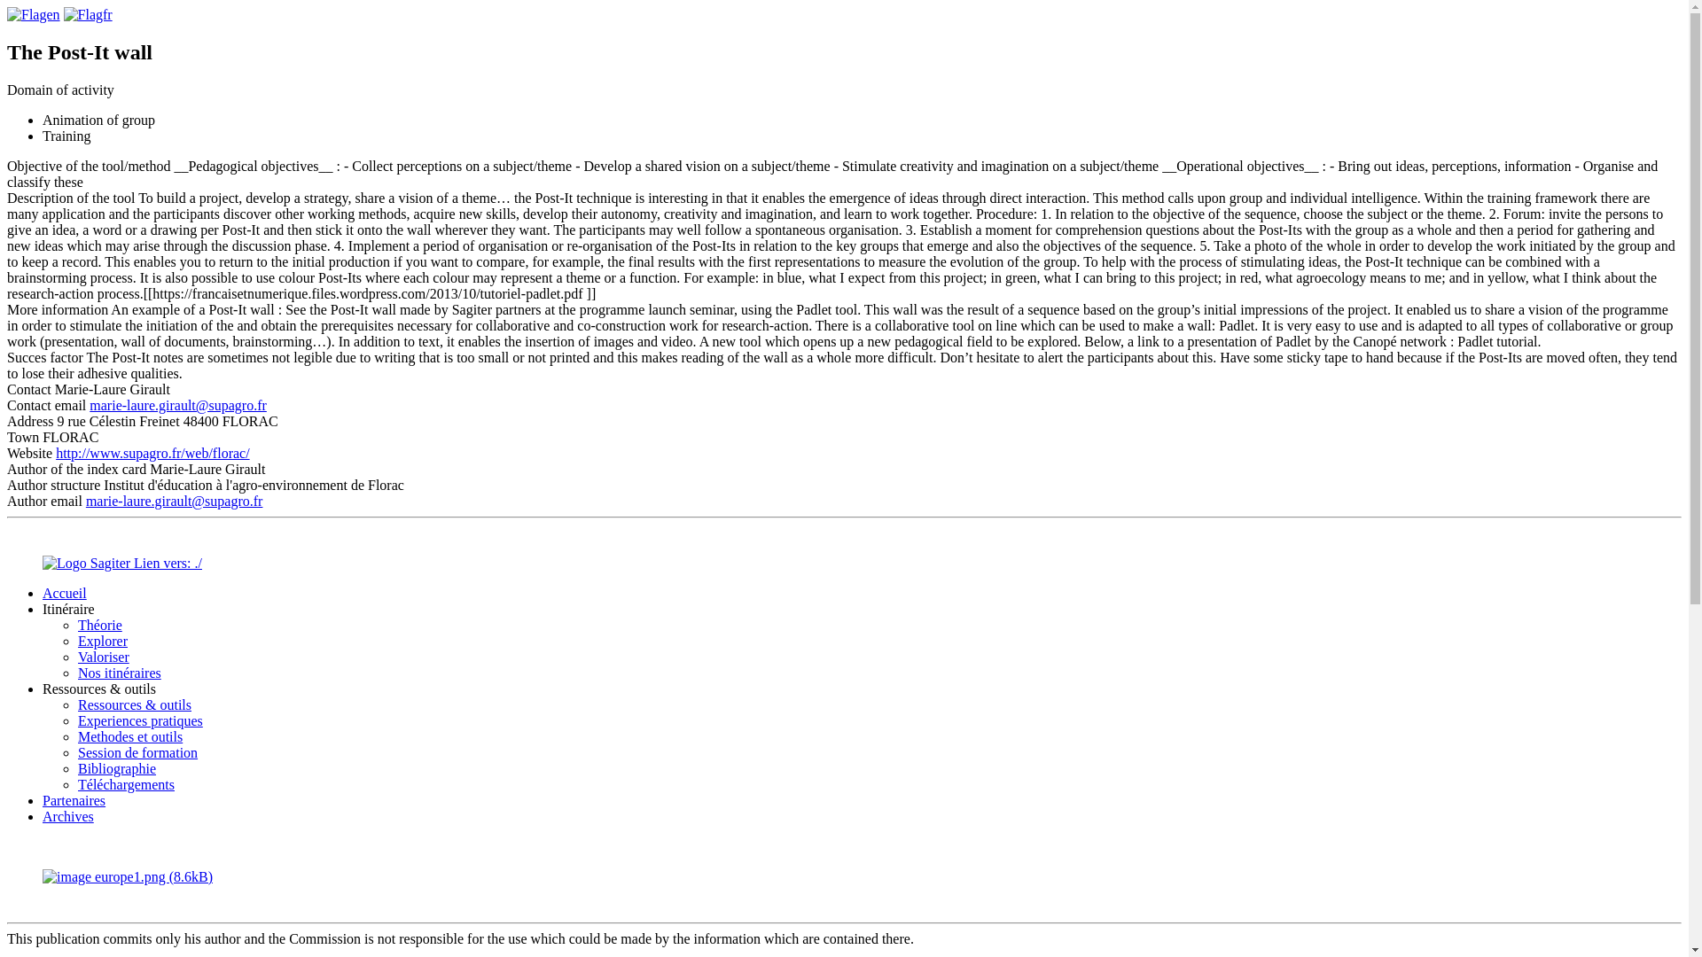  I want to click on Accueil, so click(64, 593).